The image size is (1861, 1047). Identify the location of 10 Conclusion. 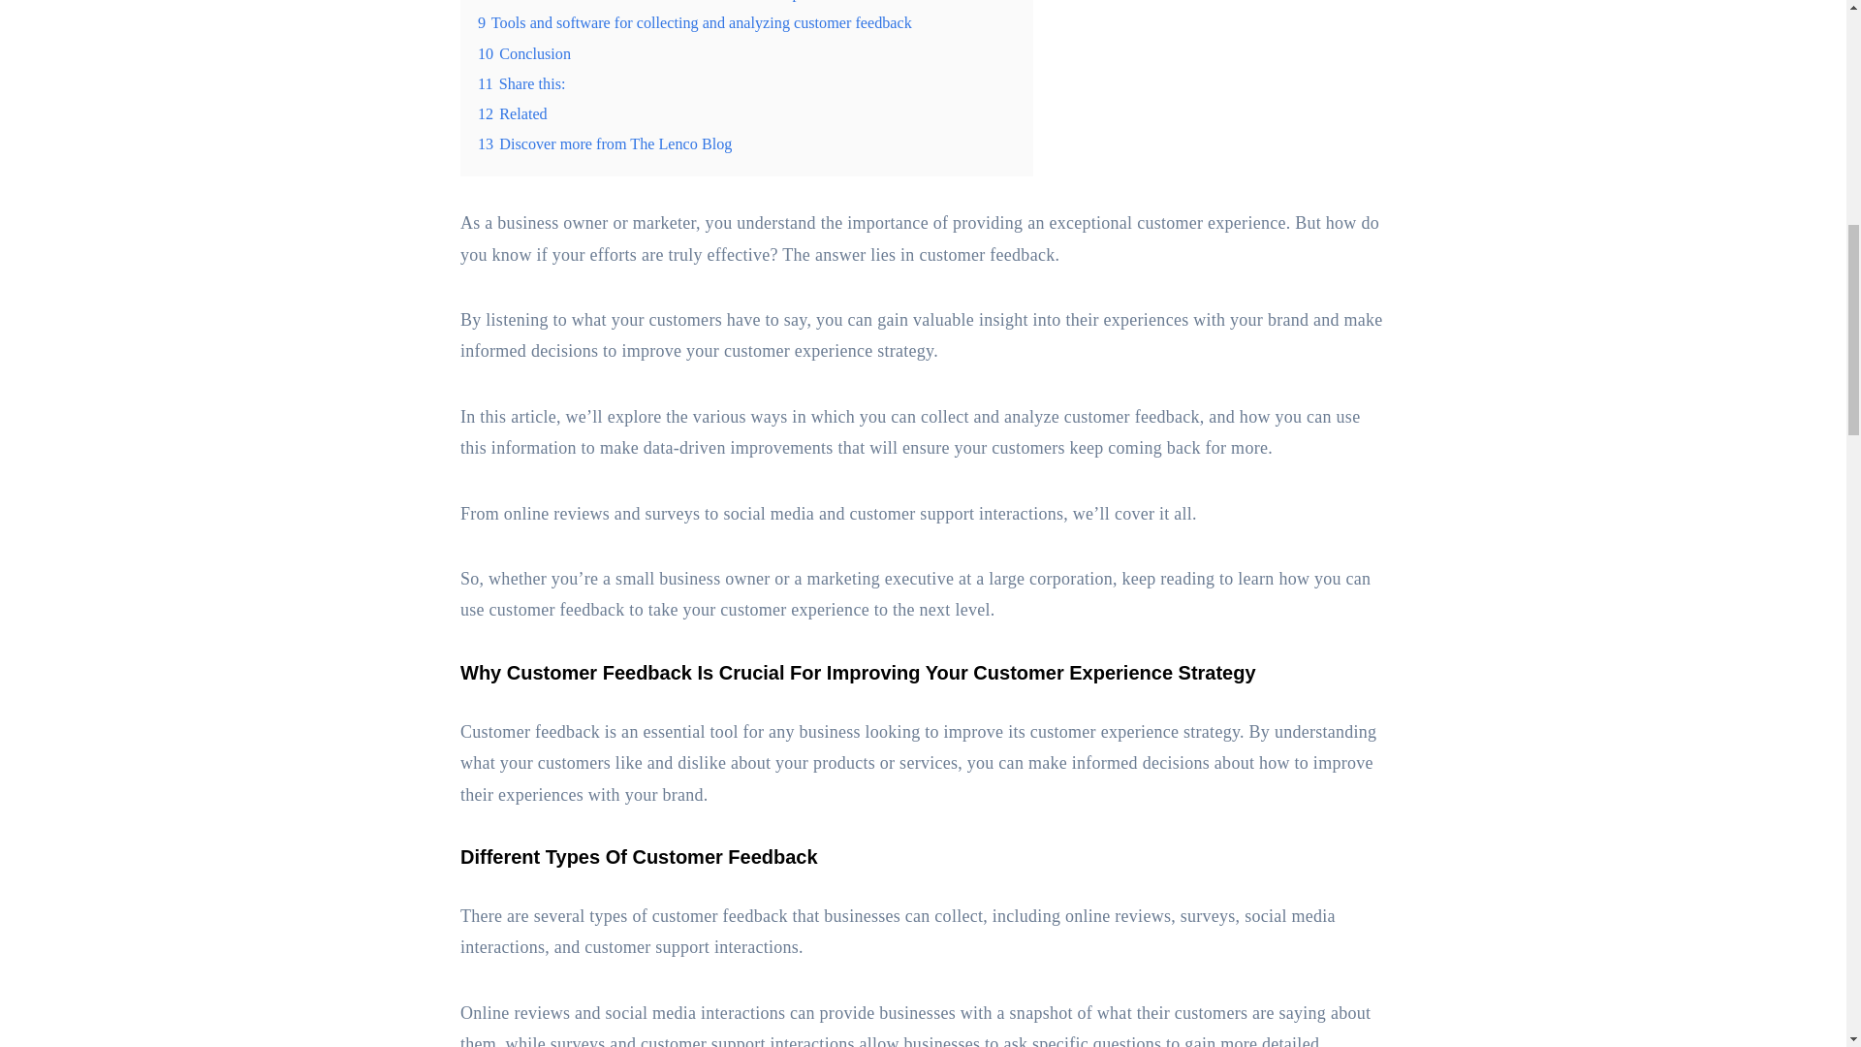
(524, 54).